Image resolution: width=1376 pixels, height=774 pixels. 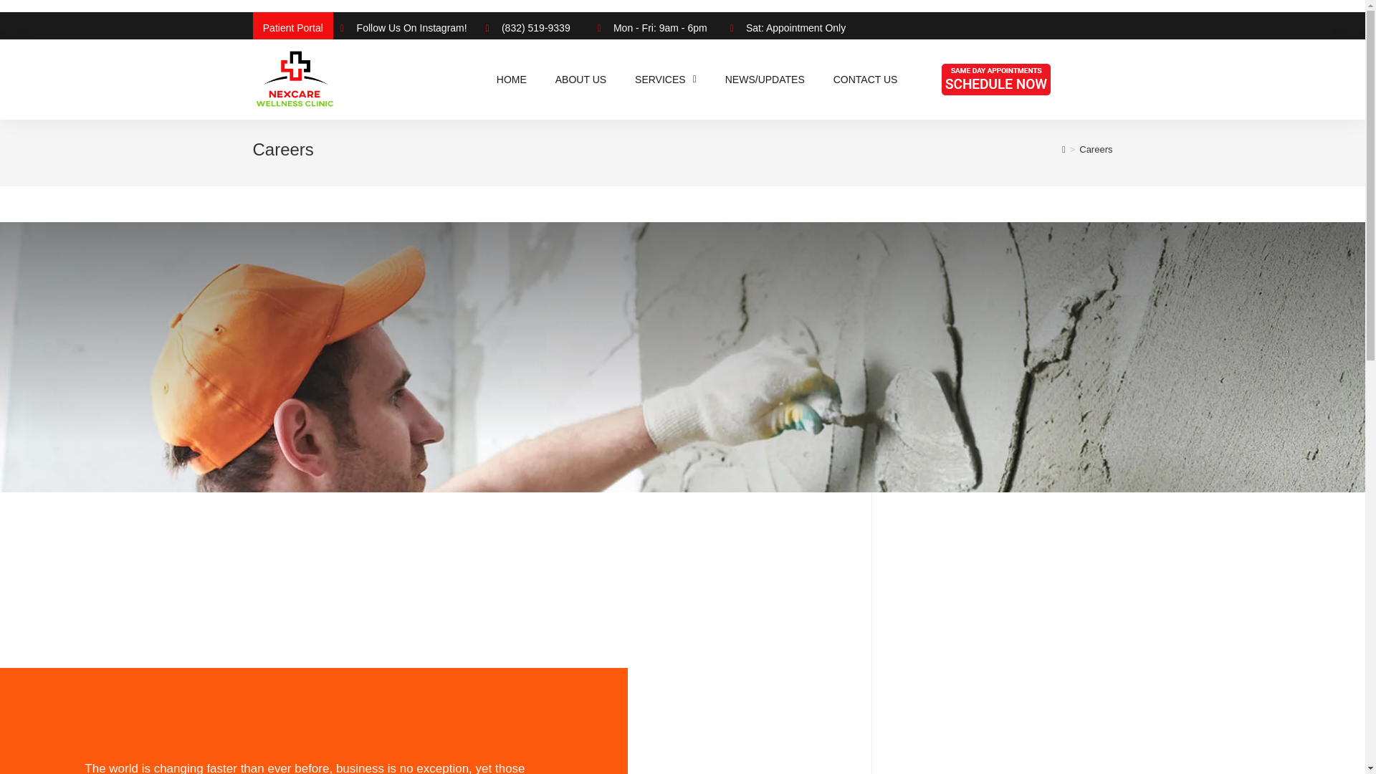 I want to click on CONTACT US, so click(x=865, y=79).